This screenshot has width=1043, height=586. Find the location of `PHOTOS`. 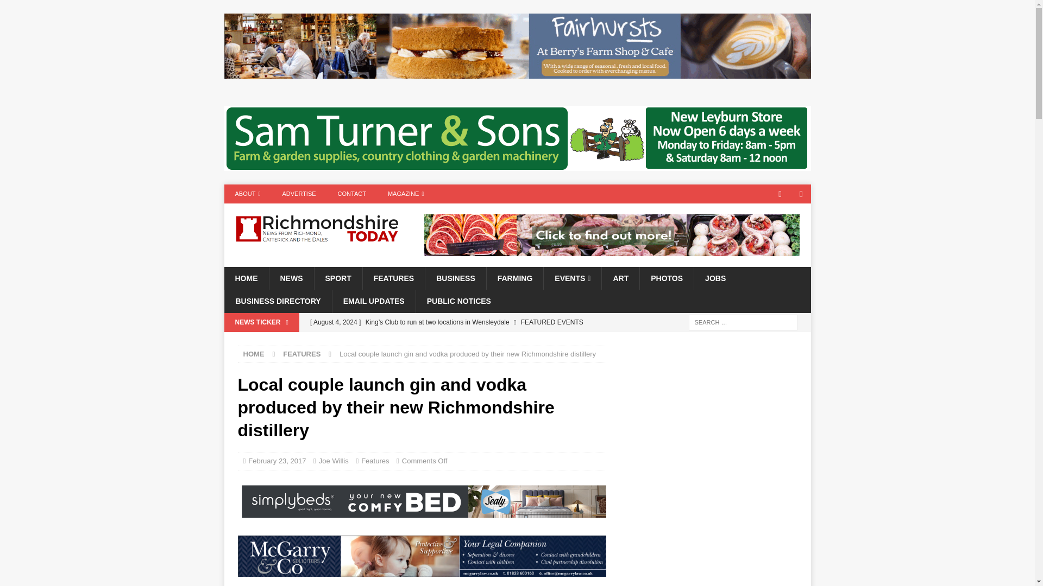

PHOTOS is located at coordinates (666, 278).